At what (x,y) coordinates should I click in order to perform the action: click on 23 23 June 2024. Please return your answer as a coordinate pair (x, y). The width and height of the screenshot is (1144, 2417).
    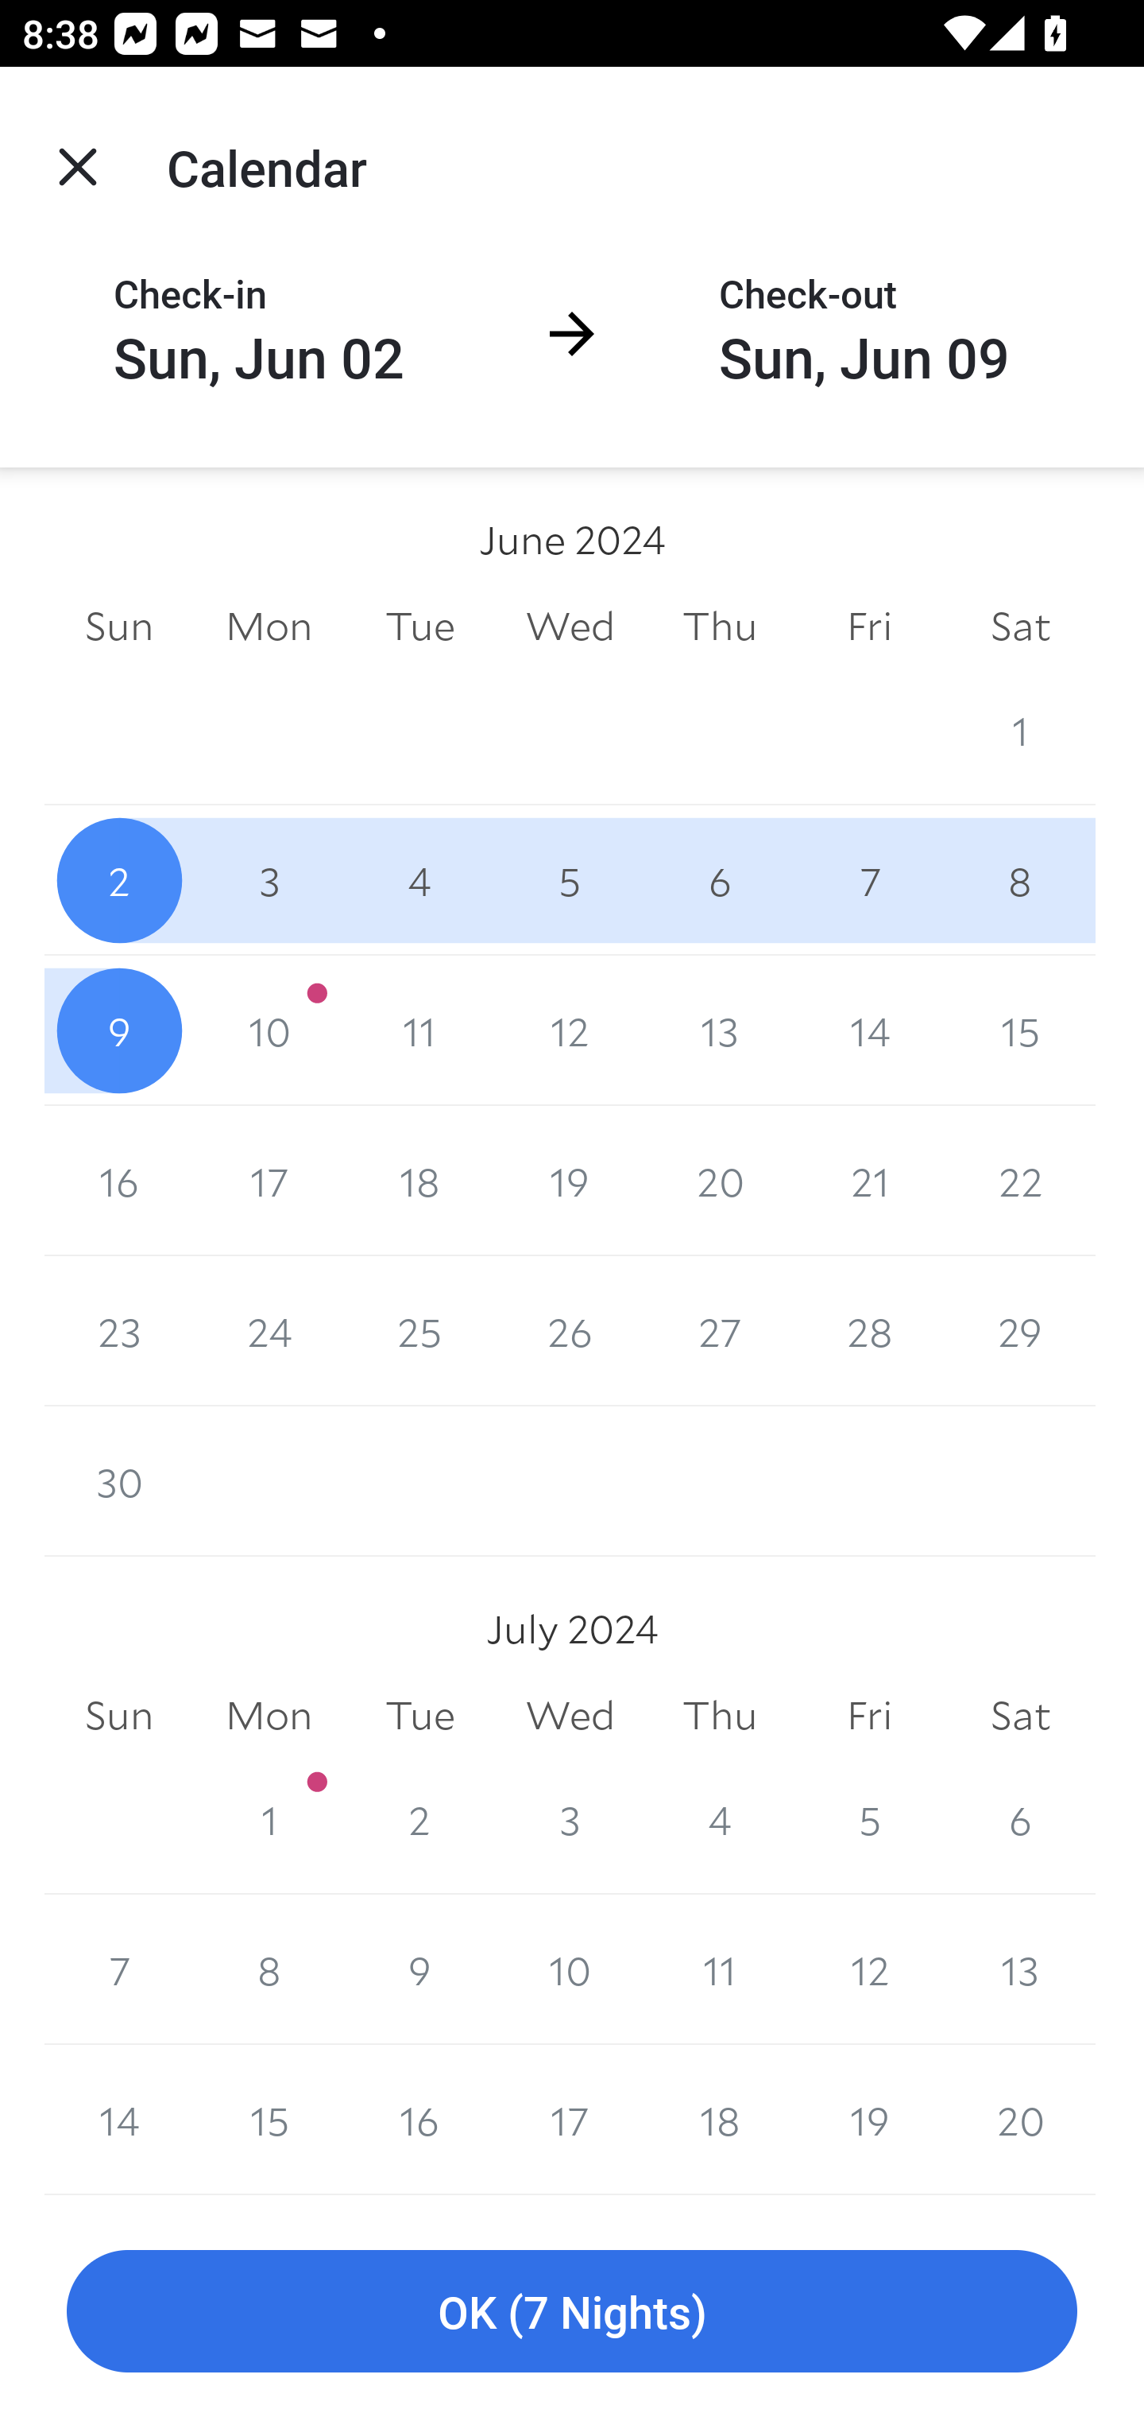
    Looking at the image, I should click on (119, 1331).